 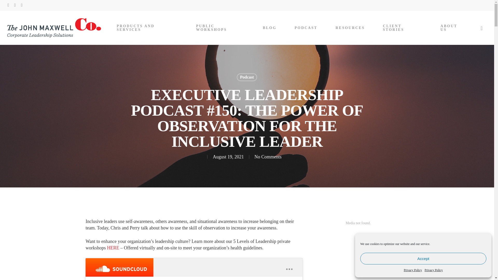 What do you see at coordinates (220, 28) in the screenshot?
I see `PUBLIC WORKSHOPS` at bounding box center [220, 28].